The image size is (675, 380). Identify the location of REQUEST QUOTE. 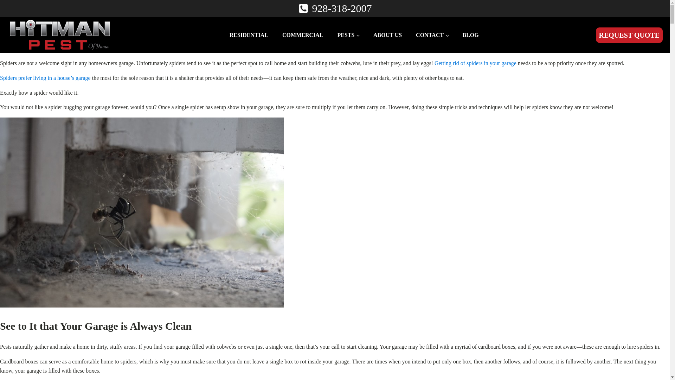
(629, 35).